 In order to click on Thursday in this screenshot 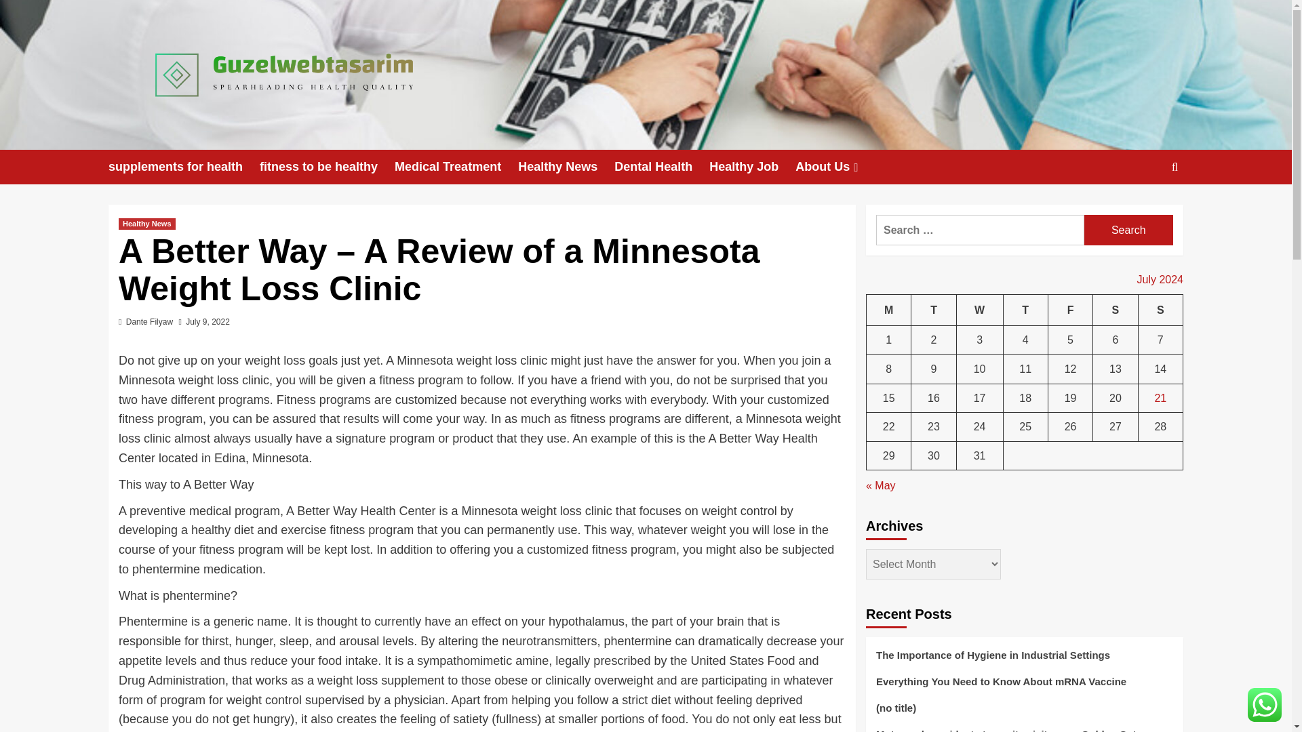, I will do `click(1025, 310)`.